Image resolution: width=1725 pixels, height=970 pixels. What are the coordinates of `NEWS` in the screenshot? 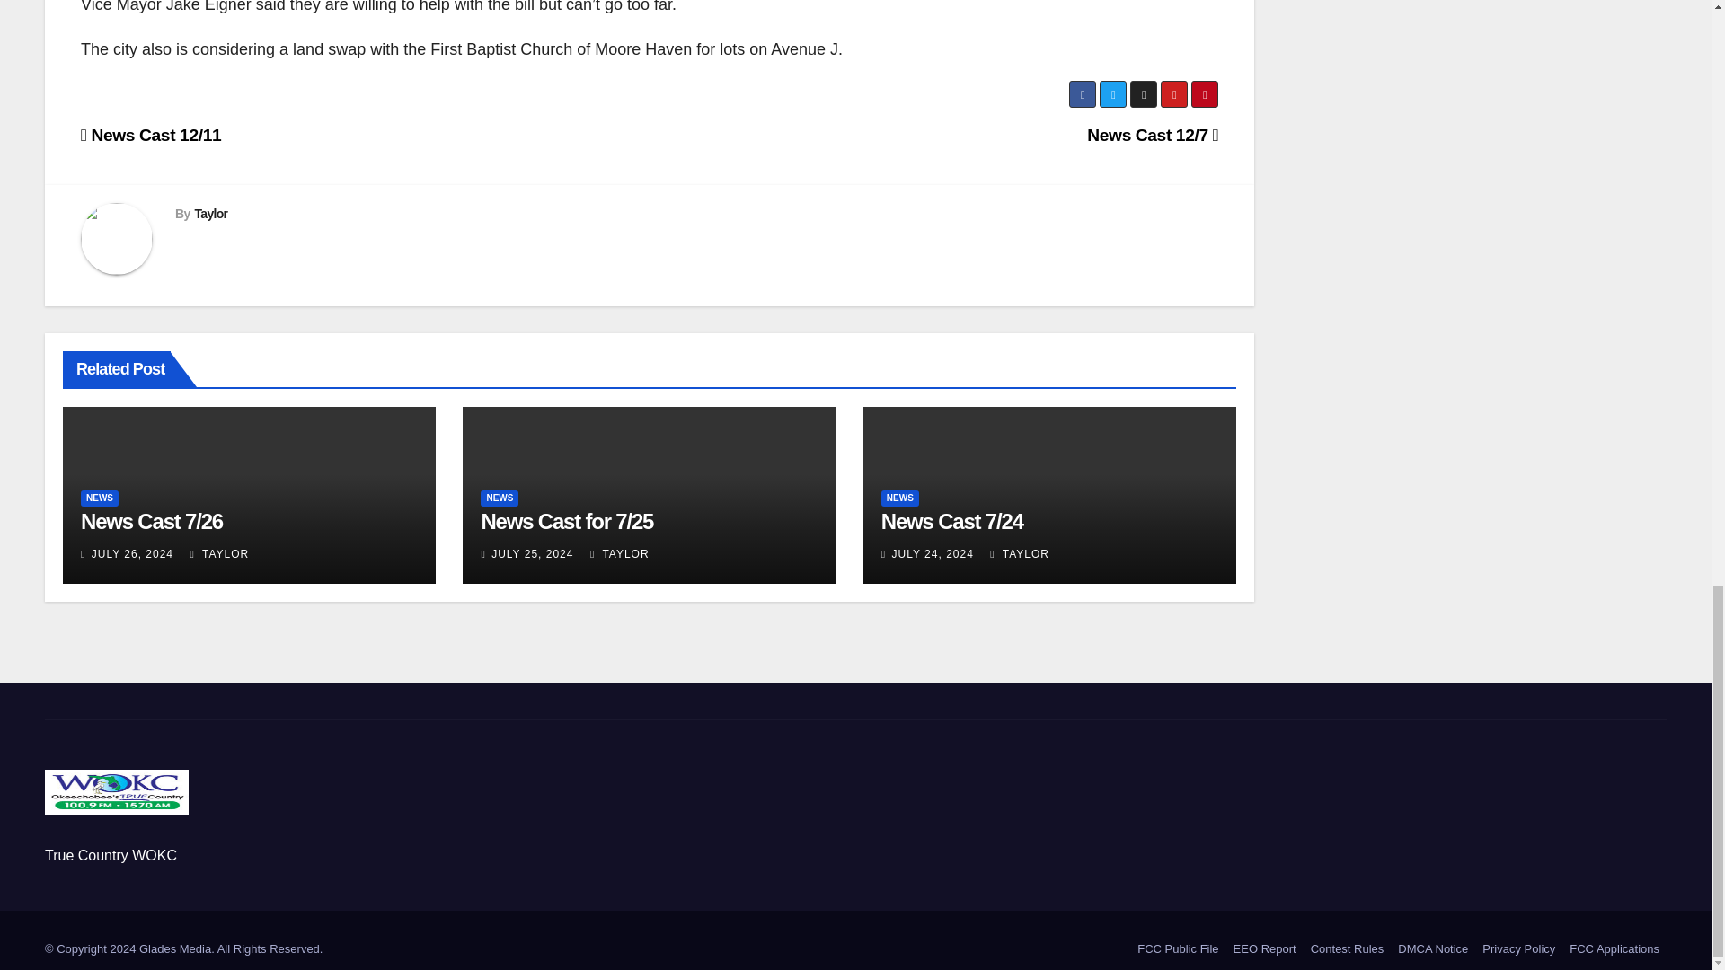 It's located at (100, 498).